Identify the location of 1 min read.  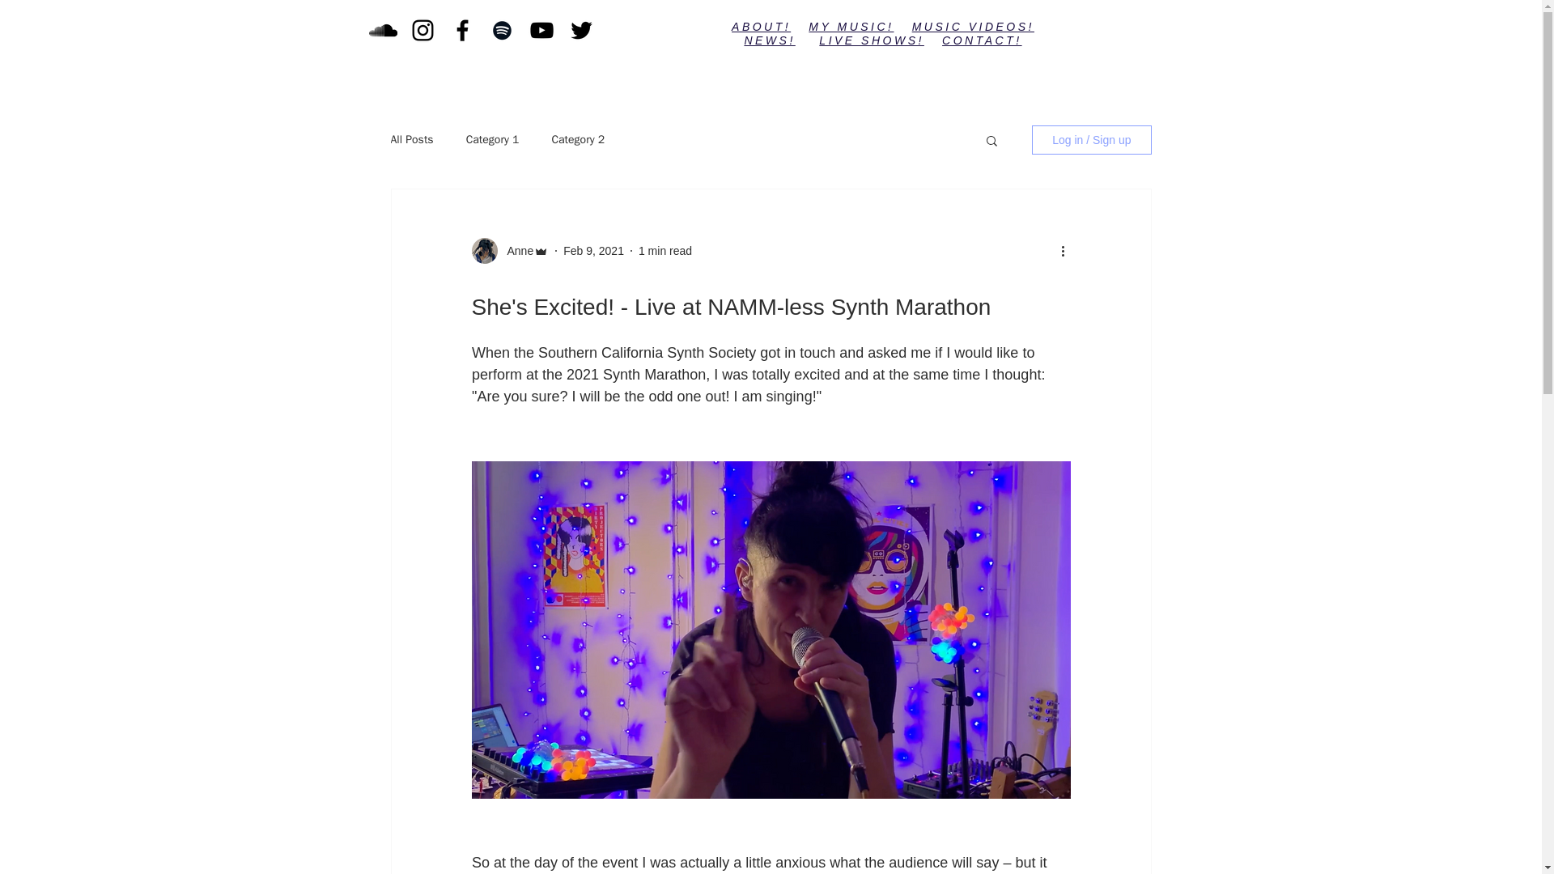
(665, 251).